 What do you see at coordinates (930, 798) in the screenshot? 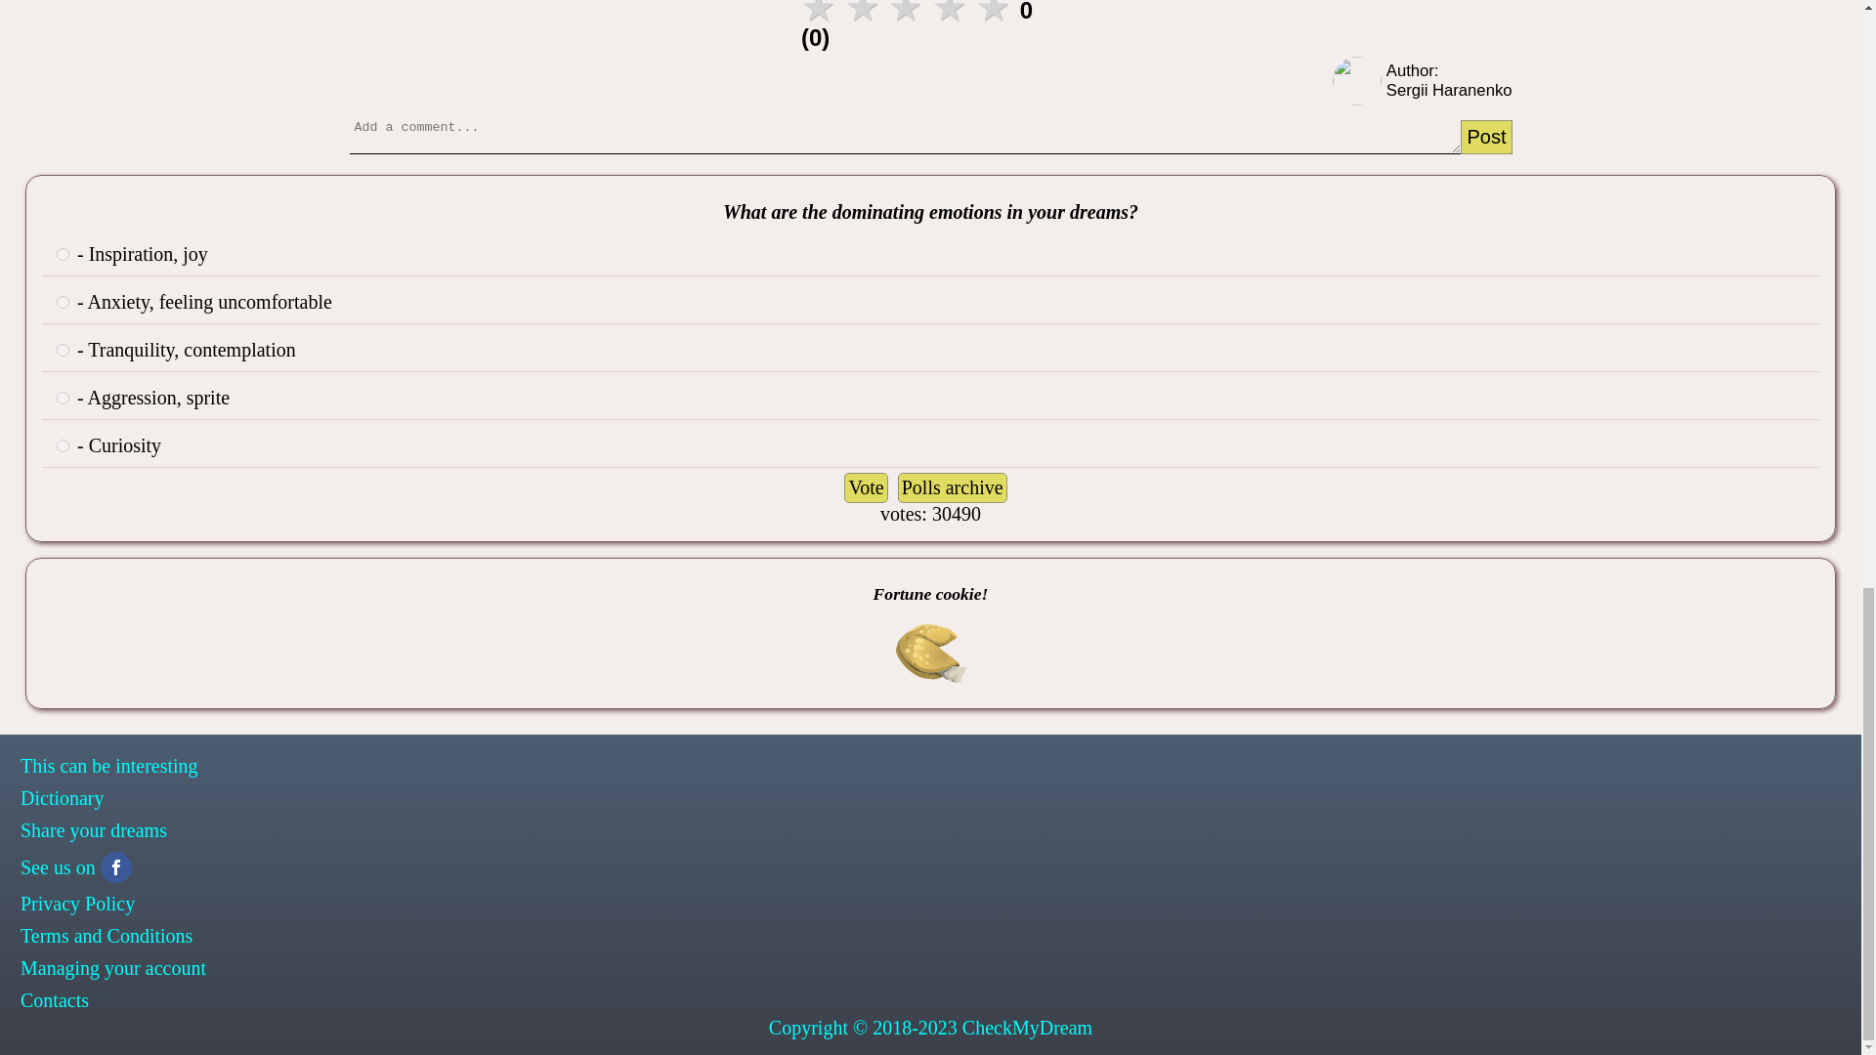
I see `Dictionary` at bounding box center [930, 798].